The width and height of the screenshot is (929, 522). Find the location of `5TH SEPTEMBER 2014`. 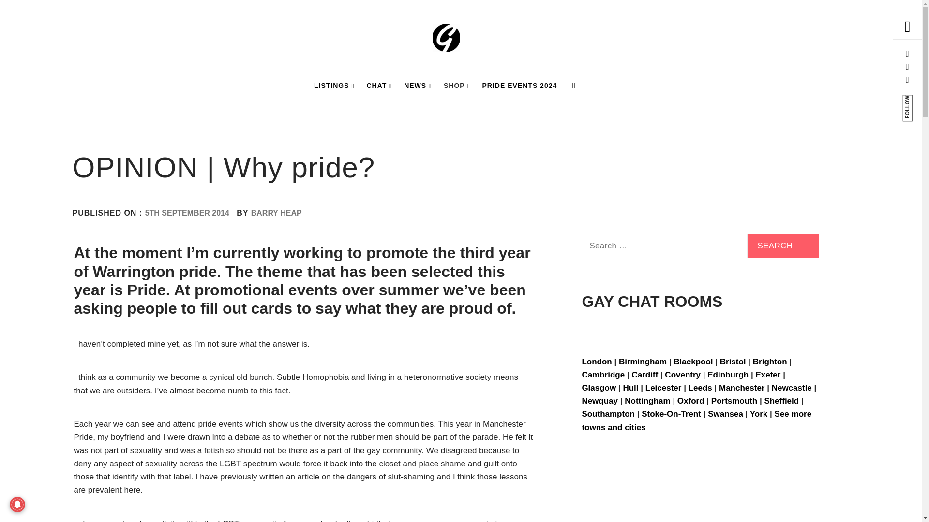

5TH SEPTEMBER 2014 is located at coordinates (187, 213).